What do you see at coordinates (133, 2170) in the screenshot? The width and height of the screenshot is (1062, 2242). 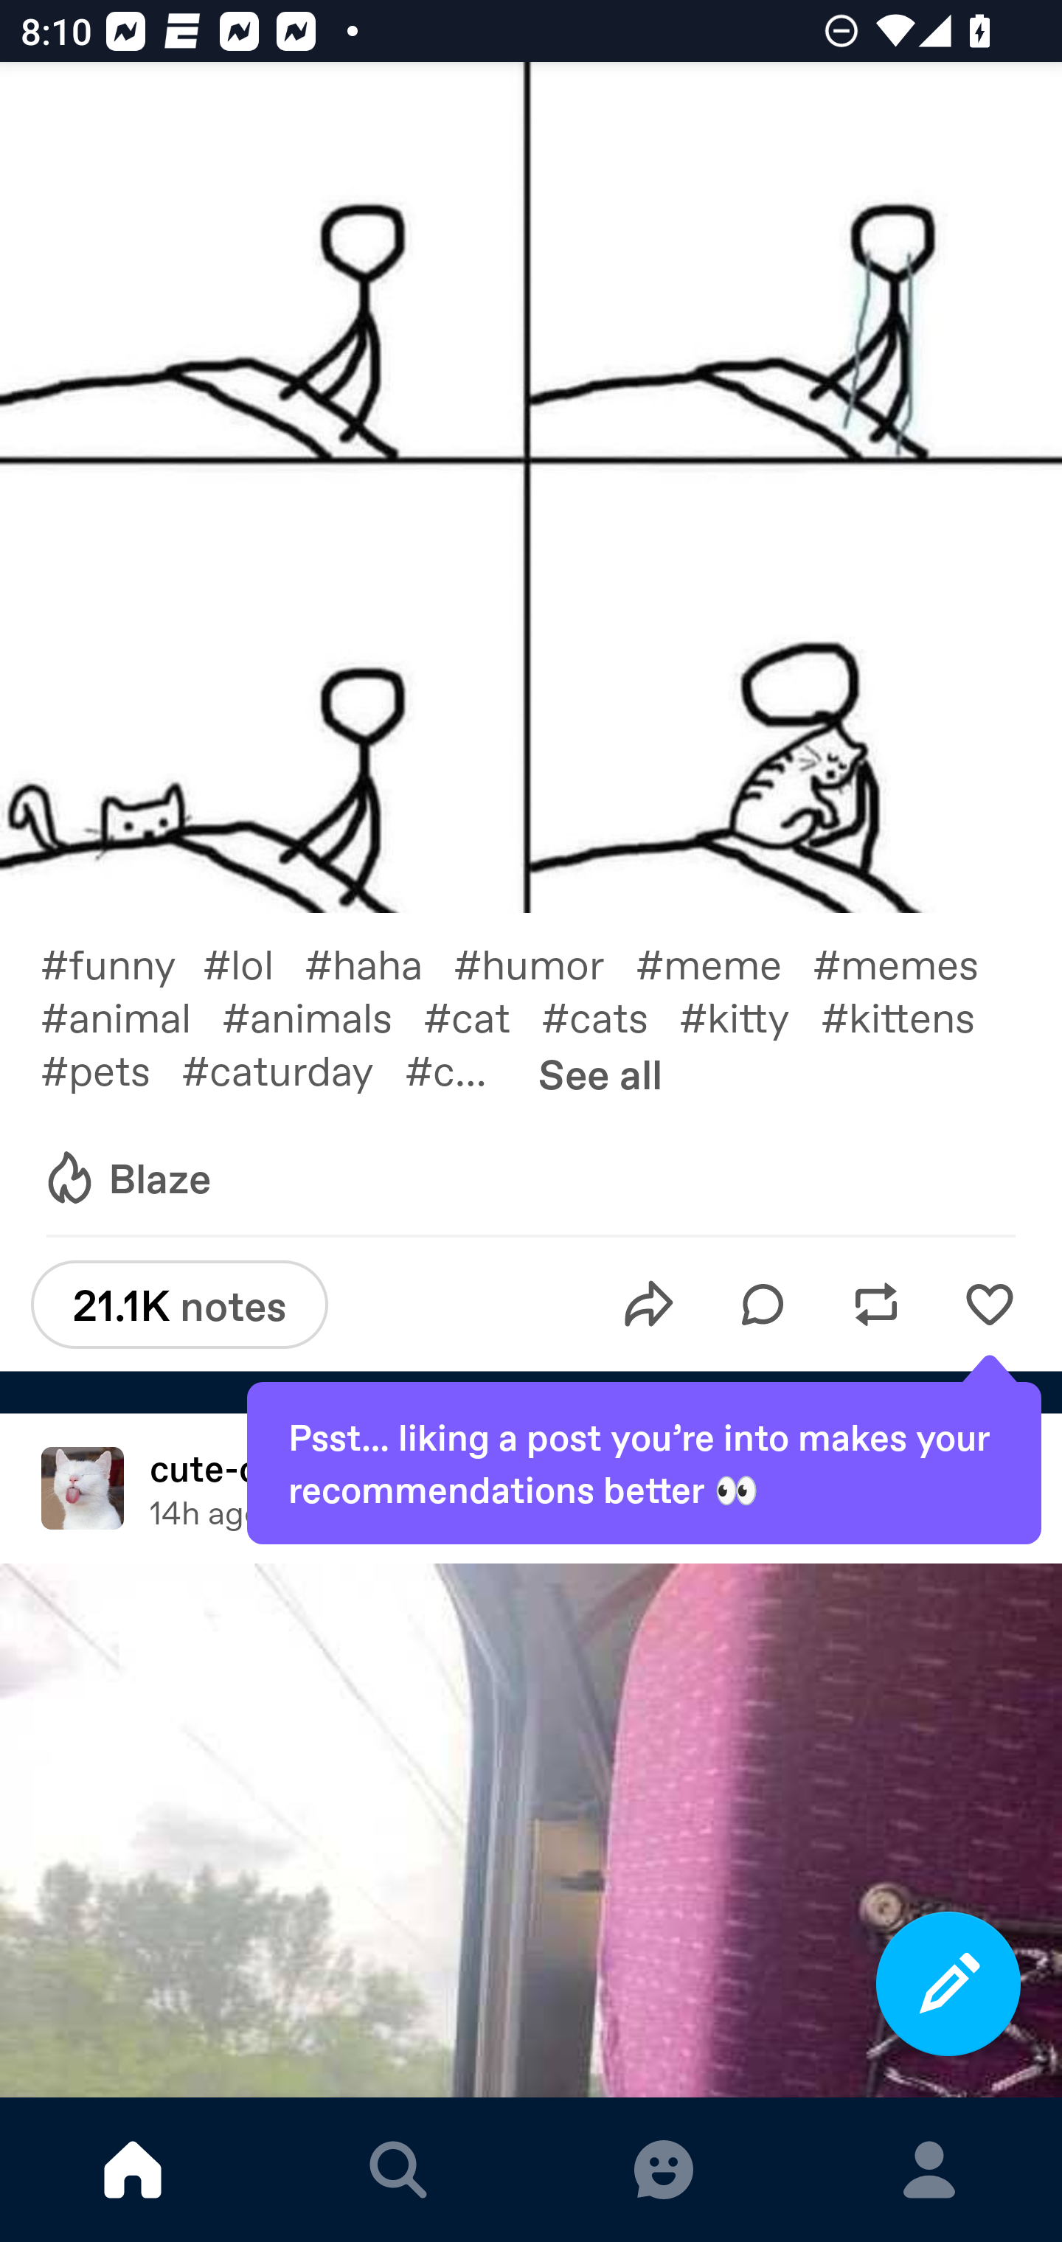 I see `DASHBOARD` at bounding box center [133, 2170].